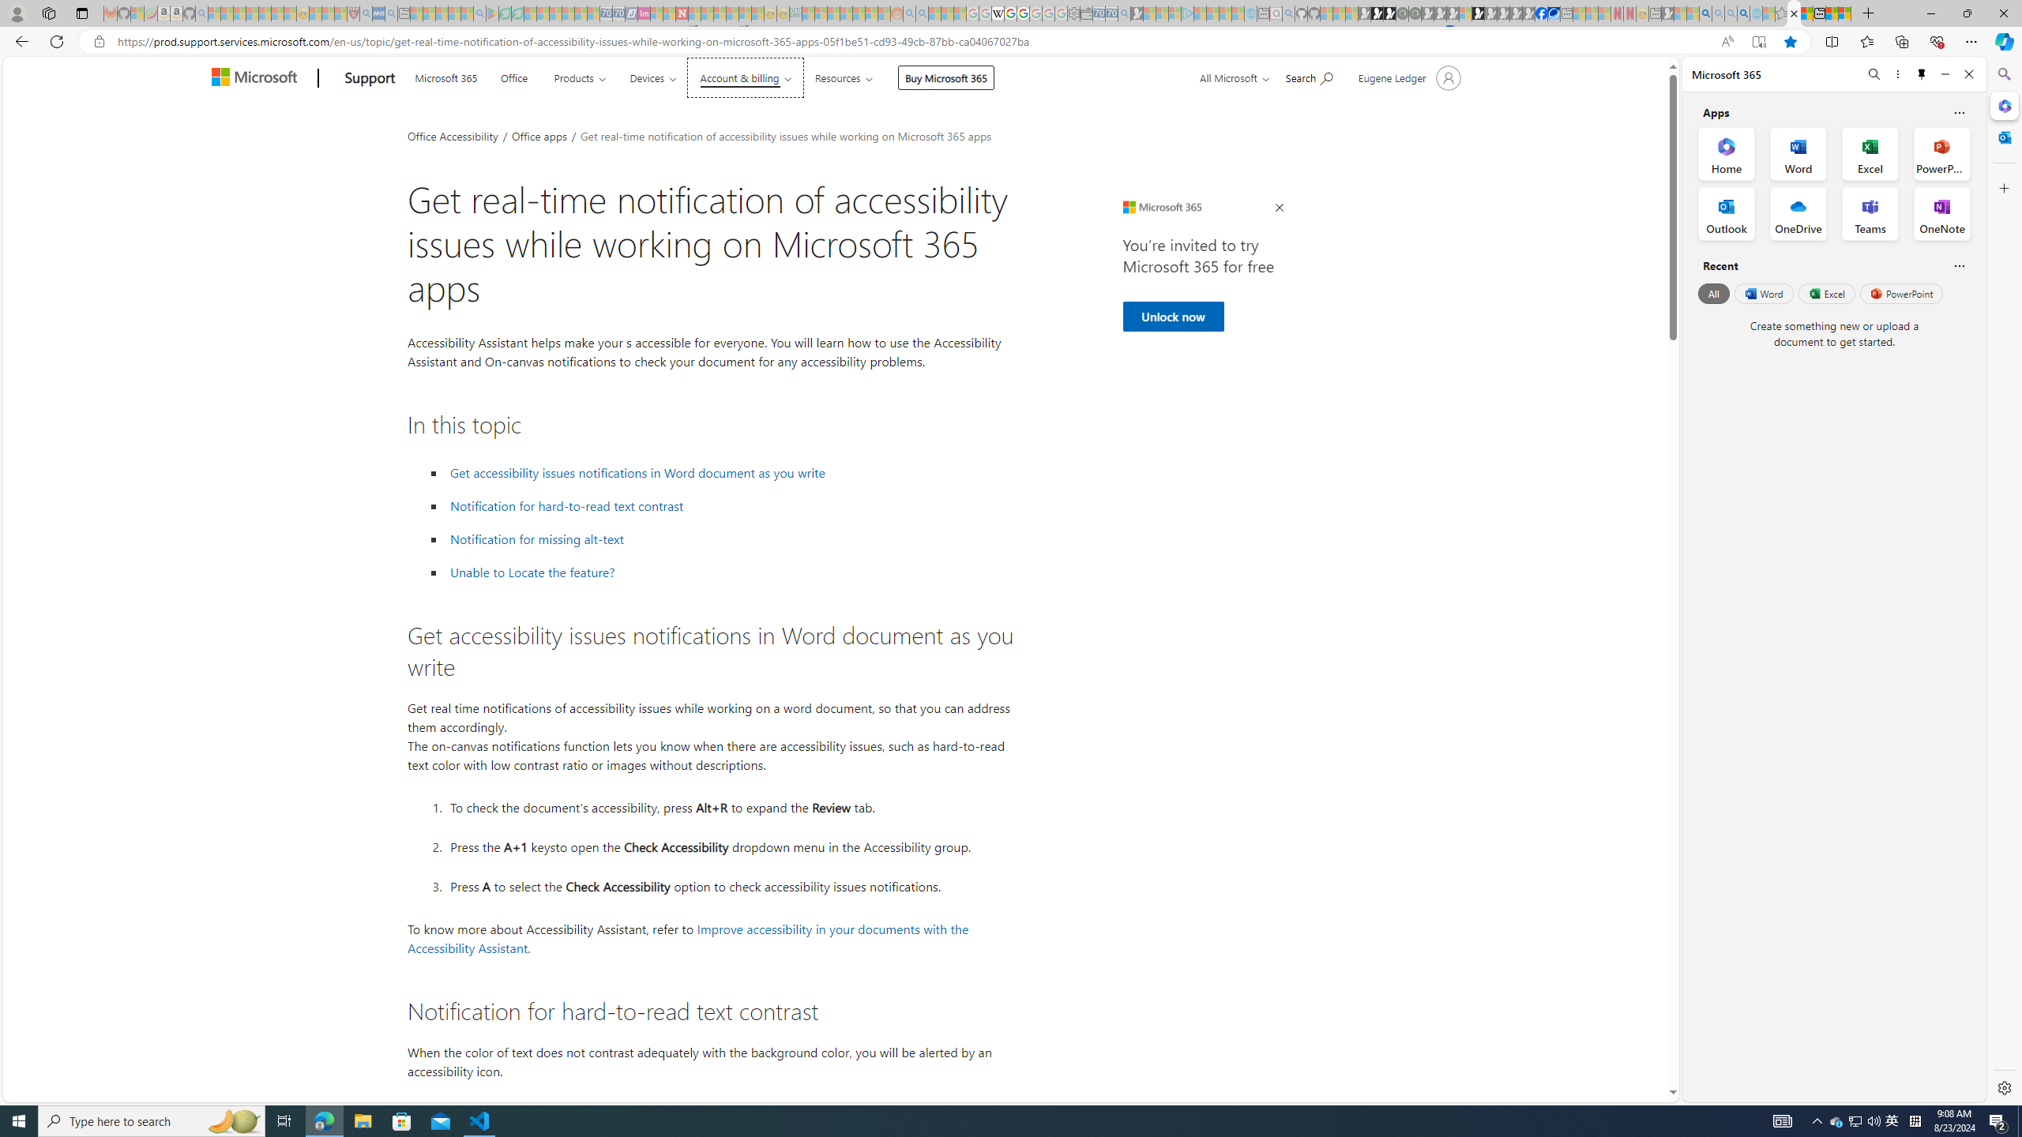 This screenshot has height=1137, width=2022. I want to click on More options, so click(1897, 74).